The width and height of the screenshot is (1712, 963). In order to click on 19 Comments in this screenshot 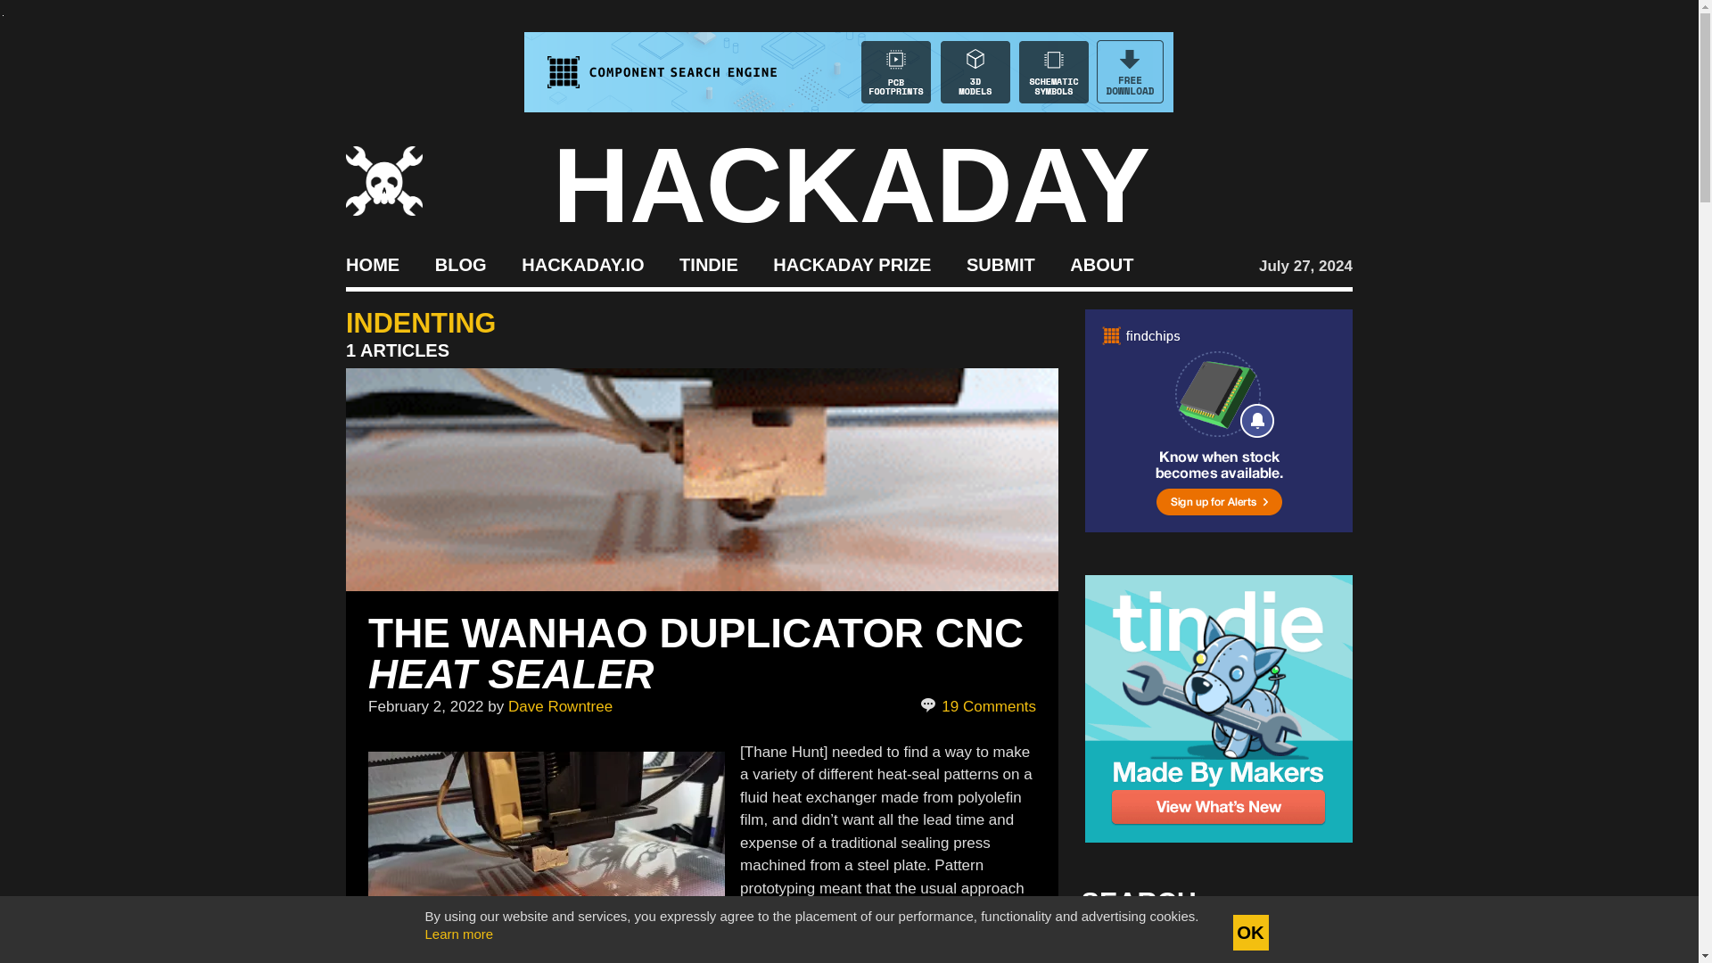, I will do `click(979, 706)`.